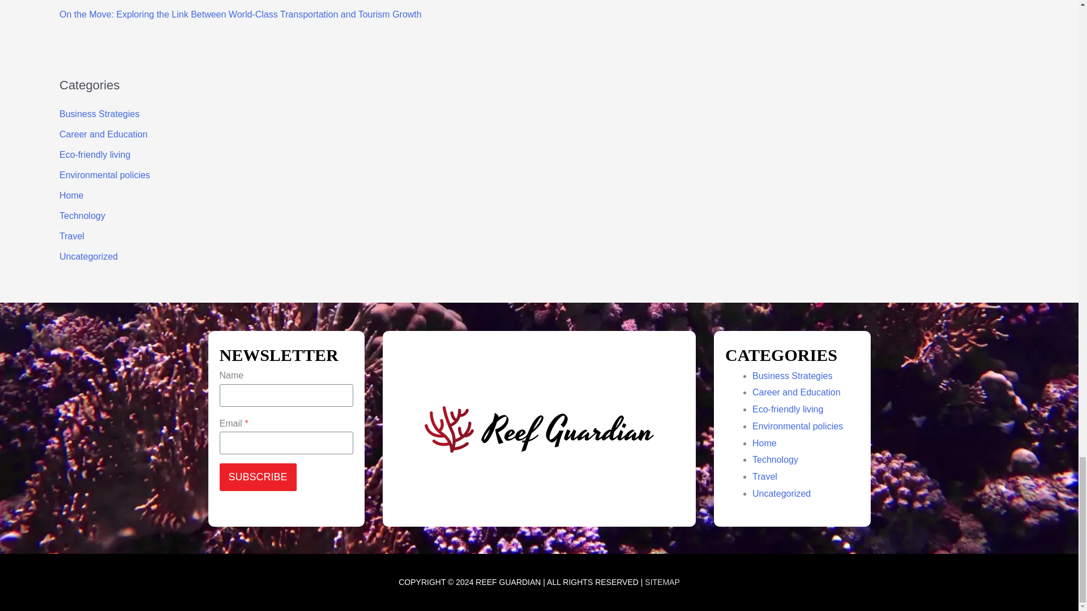 The height and width of the screenshot is (611, 1087). I want to click on Travel, so click(72, 236).